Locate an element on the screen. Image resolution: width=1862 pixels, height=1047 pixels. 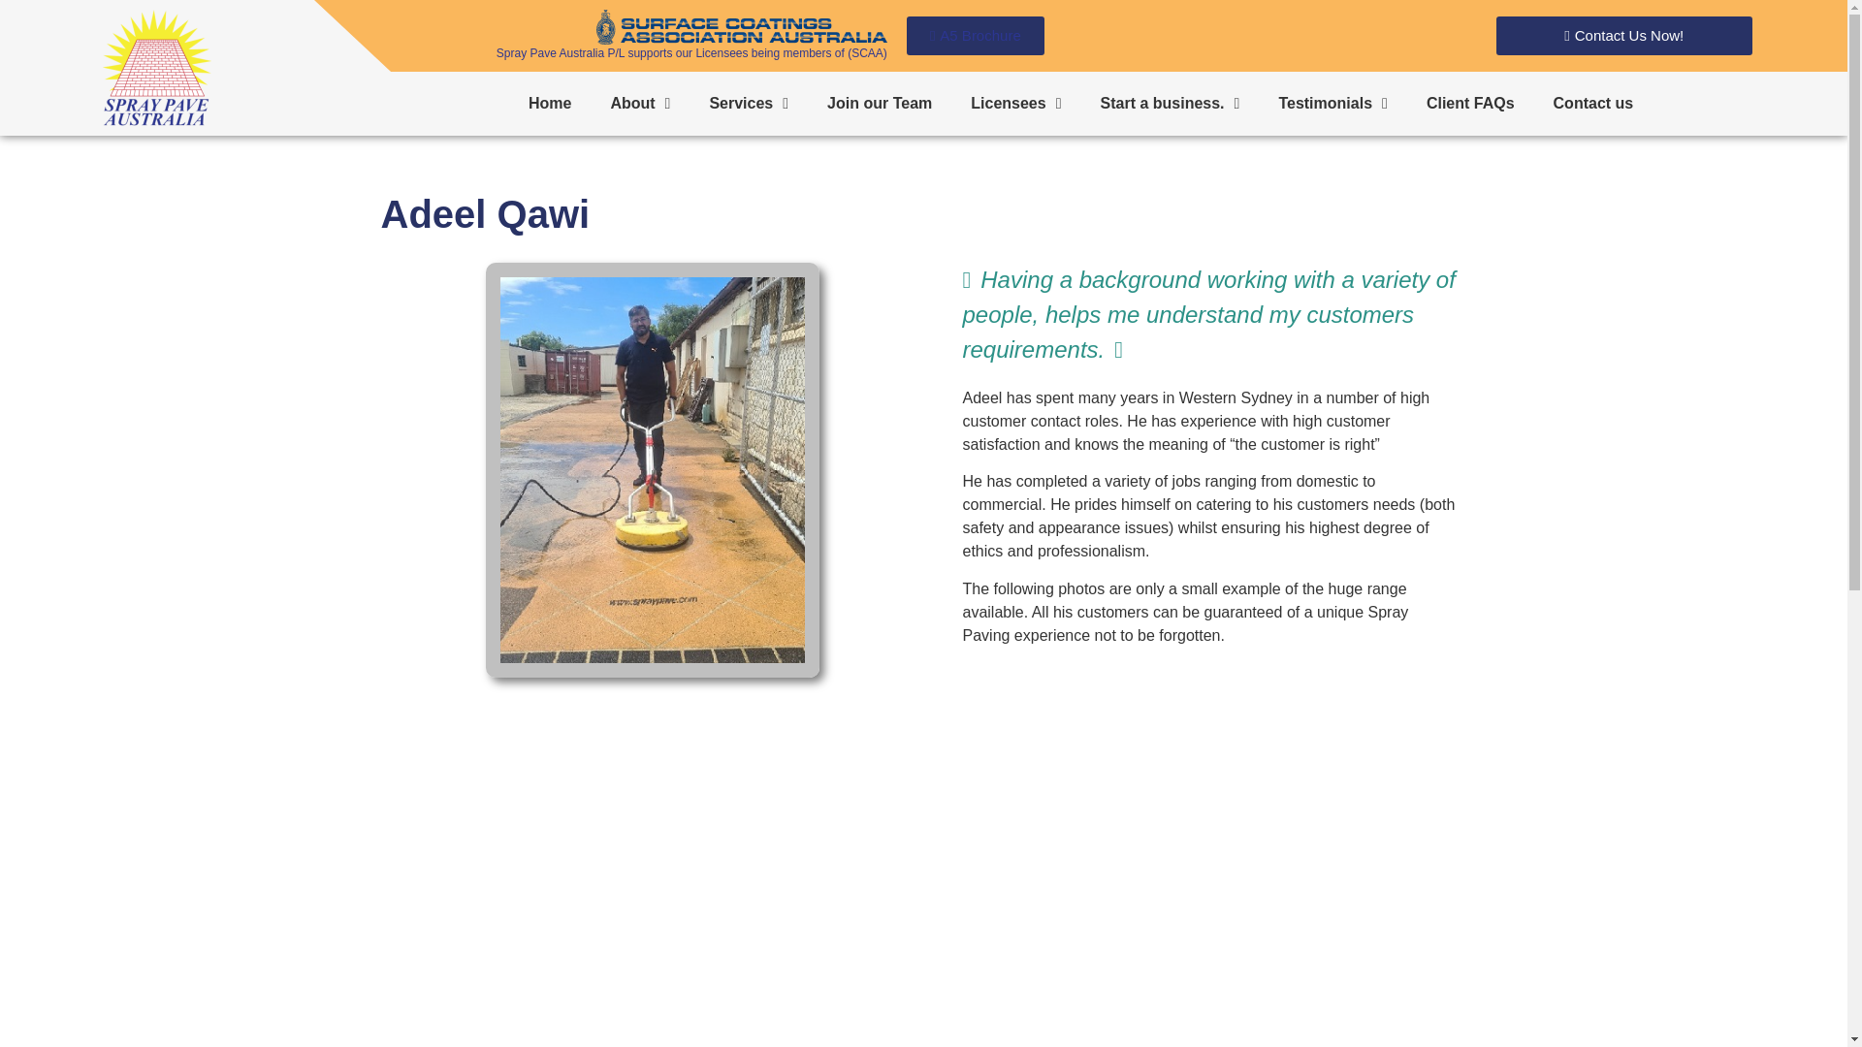
Licensees is located at coordinates (1015, 103).